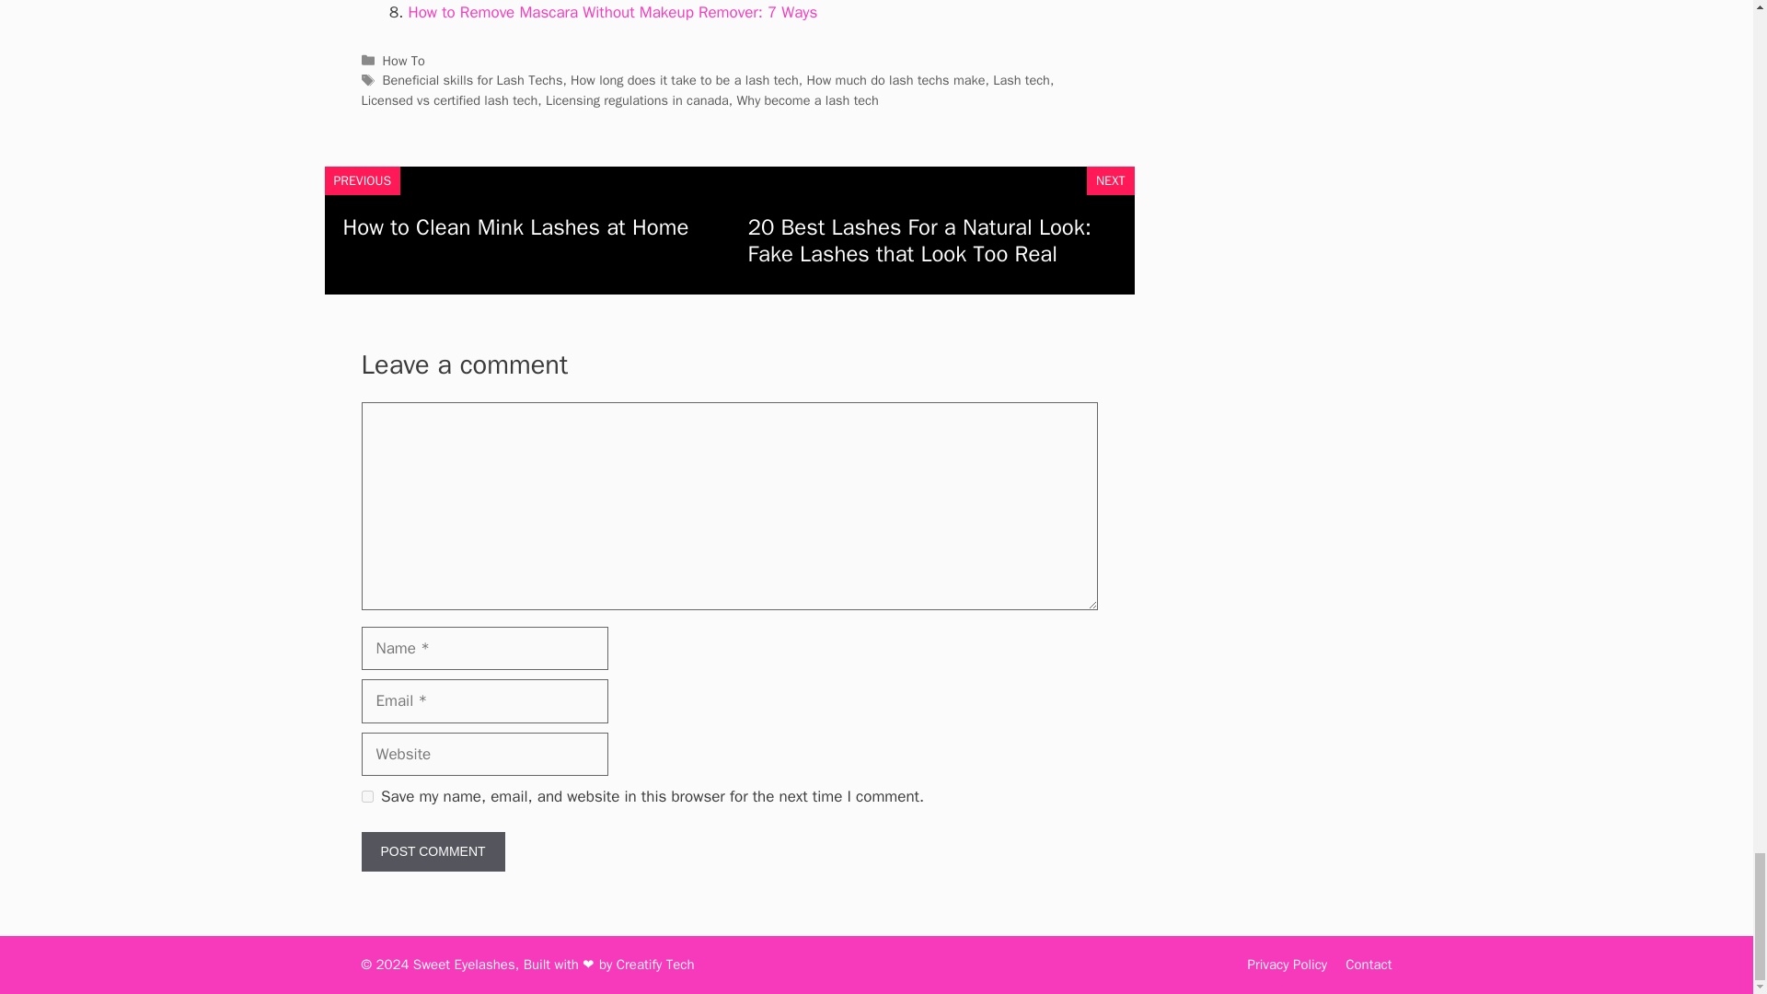  Describe the element at coordinates (1022, 79) in the screenshot. I see `Lash tech` at that location.